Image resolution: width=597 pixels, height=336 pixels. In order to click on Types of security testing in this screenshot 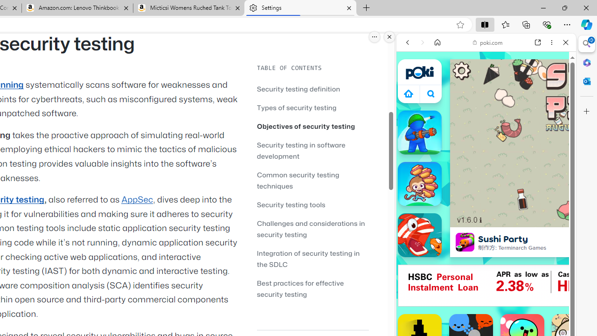, I will do `click(297, 107)`.